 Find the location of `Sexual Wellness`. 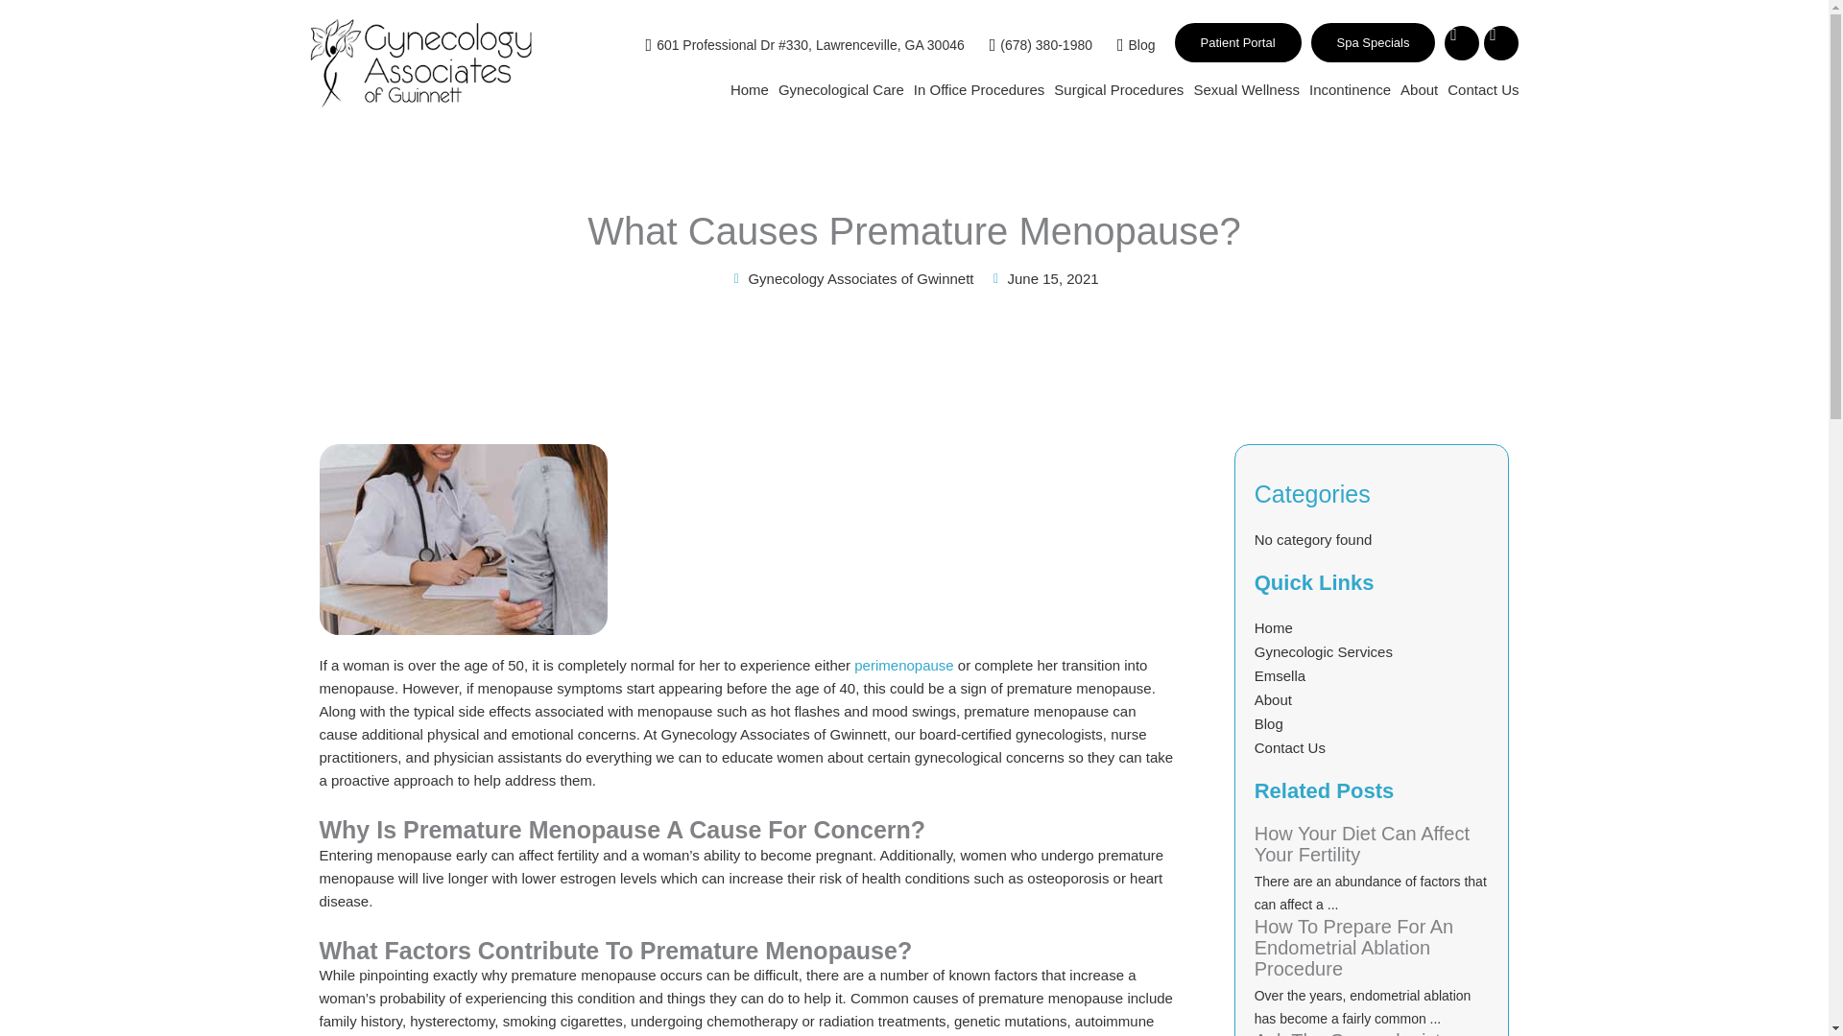

Sexual Wellness is located at coordinates (1246, 88).